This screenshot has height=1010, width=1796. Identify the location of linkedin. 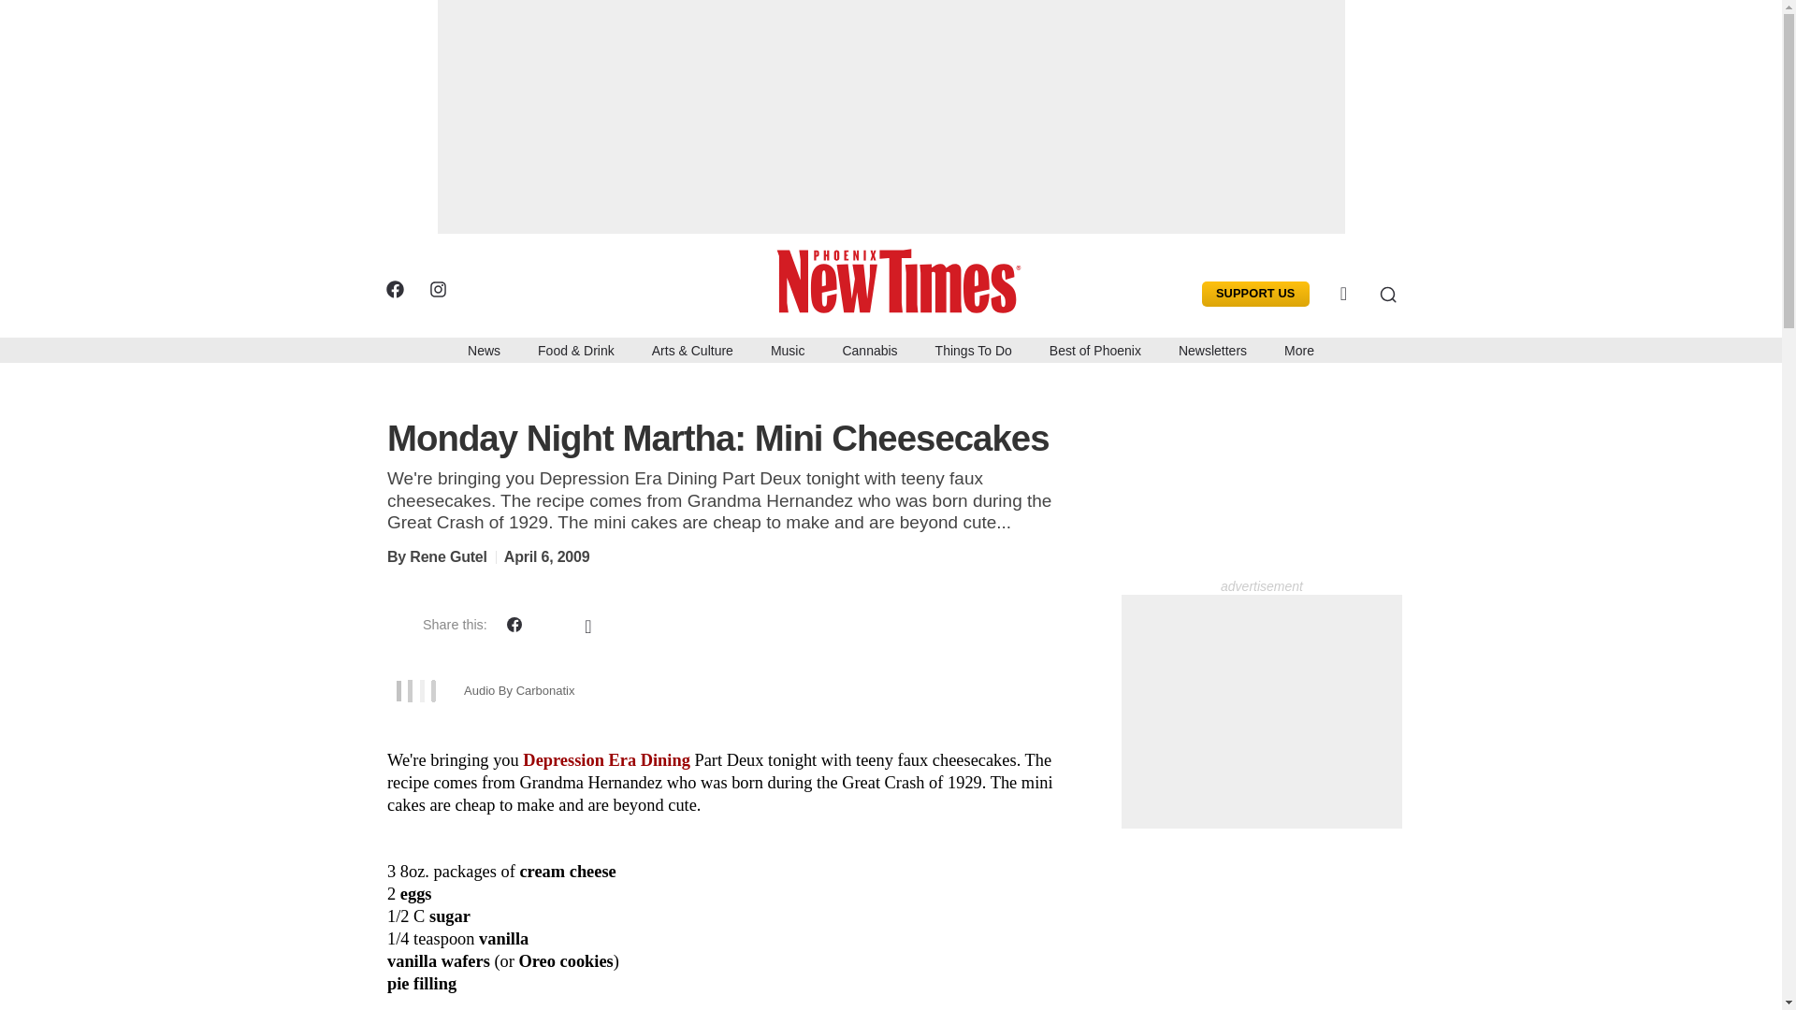
(522, 289).